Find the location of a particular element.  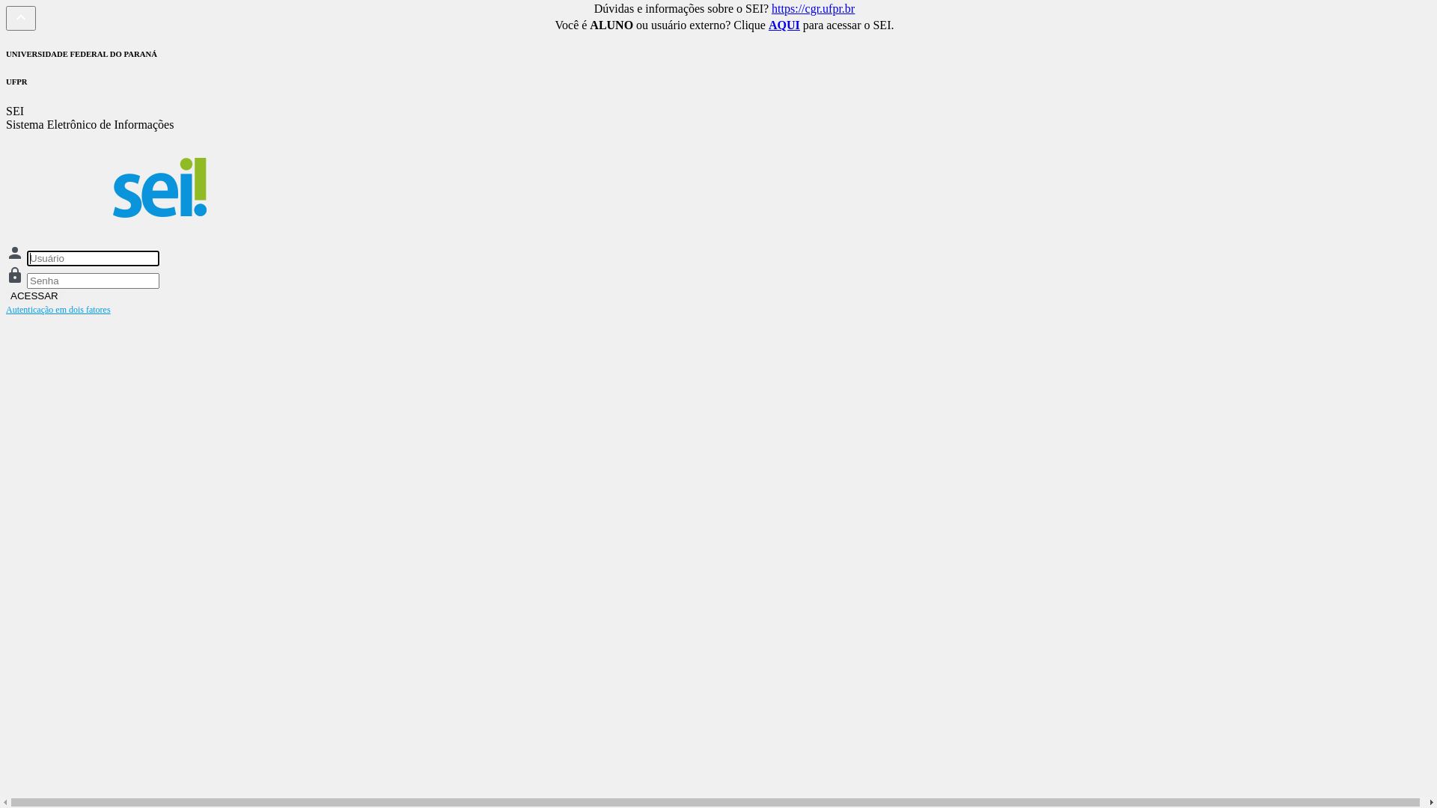

AQUI is located at coordinates (784, 25).